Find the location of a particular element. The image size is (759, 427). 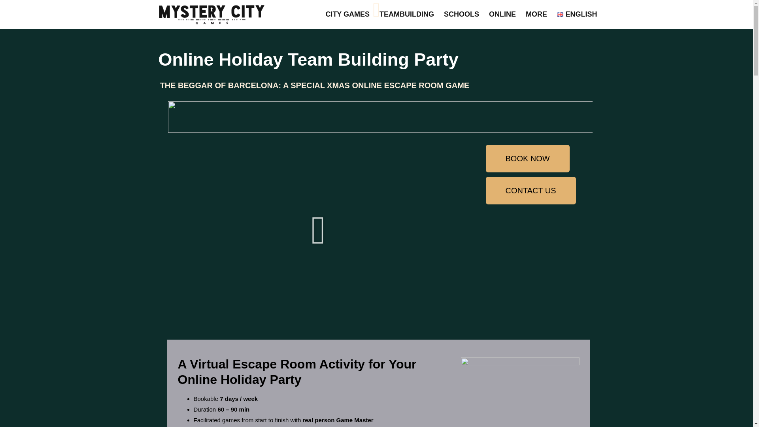

SCHOOLS is located at coordinates (461, 14).